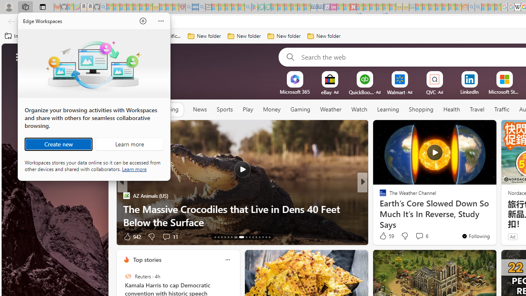 The height and width of the screenshot is (296, 526). What do you see at coordinates (423, 236) in the screenshot?
I see `View comments 11 Comment` at bounding box center [423, 236].